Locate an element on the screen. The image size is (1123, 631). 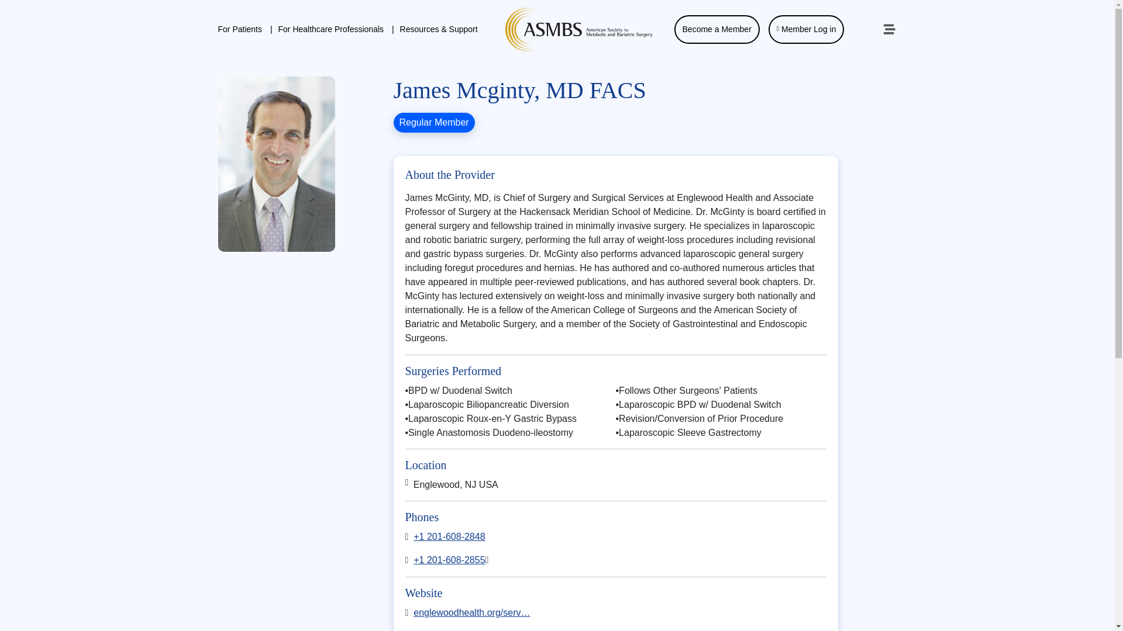
Become a Member is located at coordinates (717, 29).